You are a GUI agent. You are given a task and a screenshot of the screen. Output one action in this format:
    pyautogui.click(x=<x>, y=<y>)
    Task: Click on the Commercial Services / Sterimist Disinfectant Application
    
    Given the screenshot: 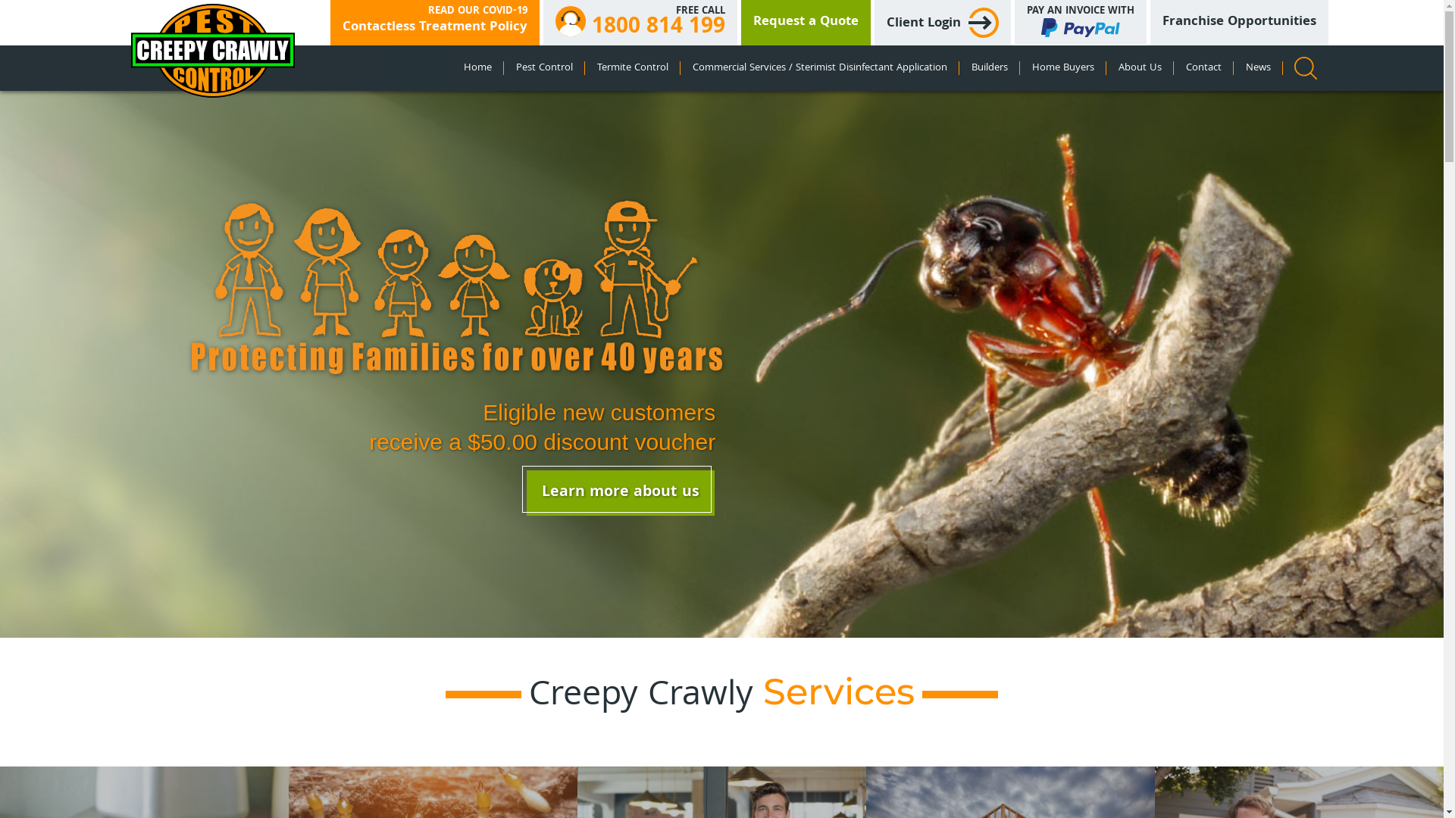 What is the action you would take?
    pyautogui.click(x=820, y=68)
    